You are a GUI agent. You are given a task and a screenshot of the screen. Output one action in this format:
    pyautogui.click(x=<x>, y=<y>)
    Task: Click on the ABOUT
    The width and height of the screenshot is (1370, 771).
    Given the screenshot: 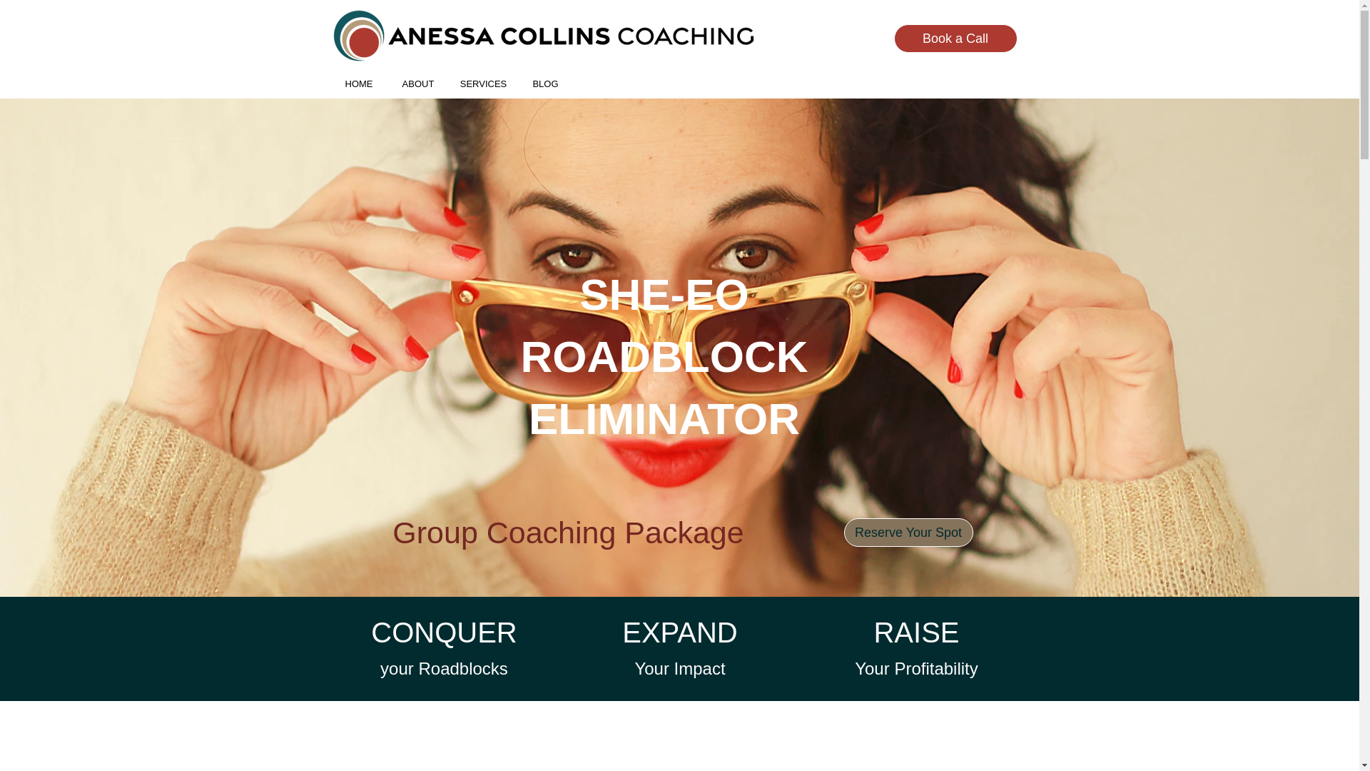 What is the action you would take?
    pyautogui.click(x=418, y=84)
    